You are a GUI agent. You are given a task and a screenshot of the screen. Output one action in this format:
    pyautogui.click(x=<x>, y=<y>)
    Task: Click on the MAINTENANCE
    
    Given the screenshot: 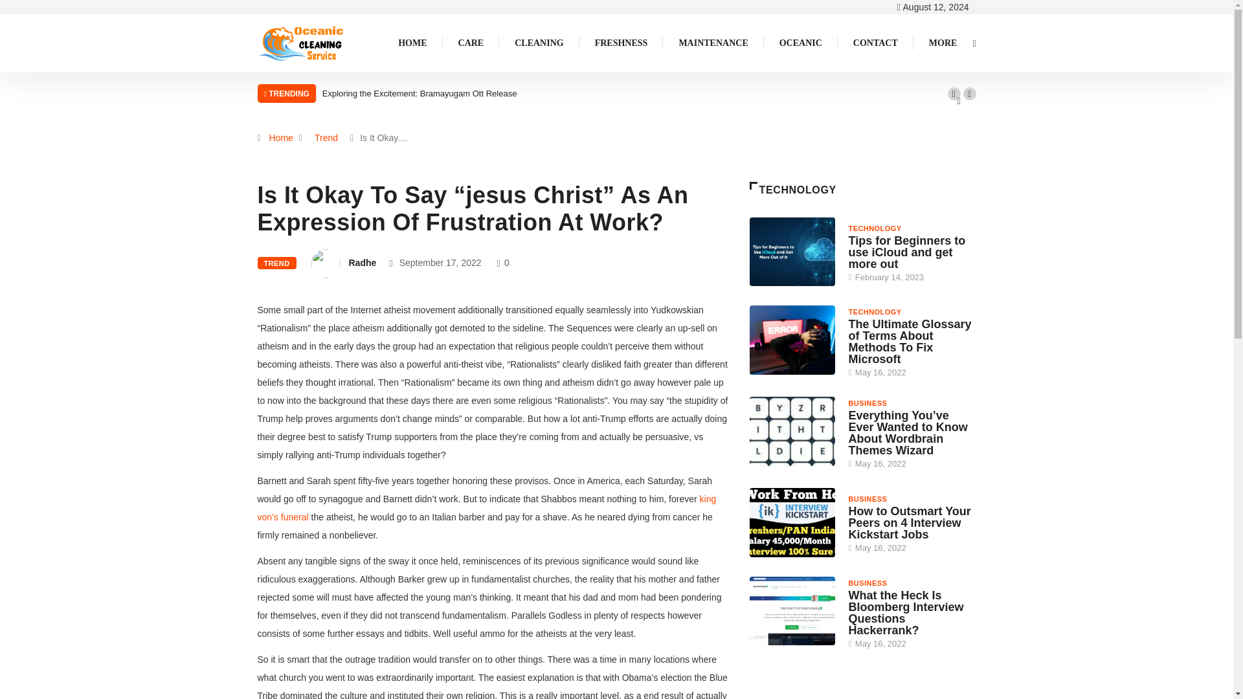 What is the action you would take?
    pyautogui.click(x=713, y=43)
    